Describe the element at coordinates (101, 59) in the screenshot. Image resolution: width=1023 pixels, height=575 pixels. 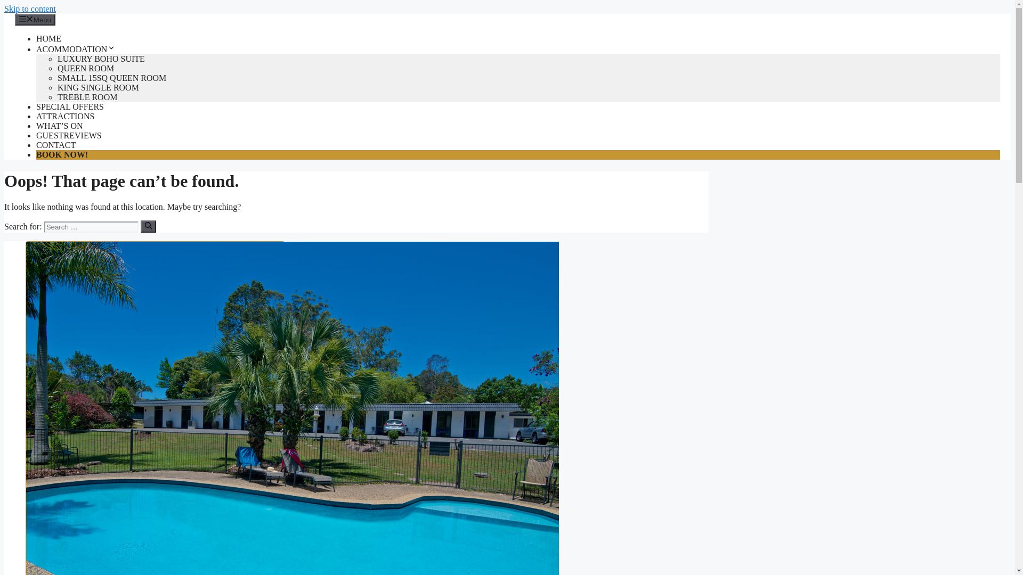
I see `LUXURY BOHO SUITE` at that location.